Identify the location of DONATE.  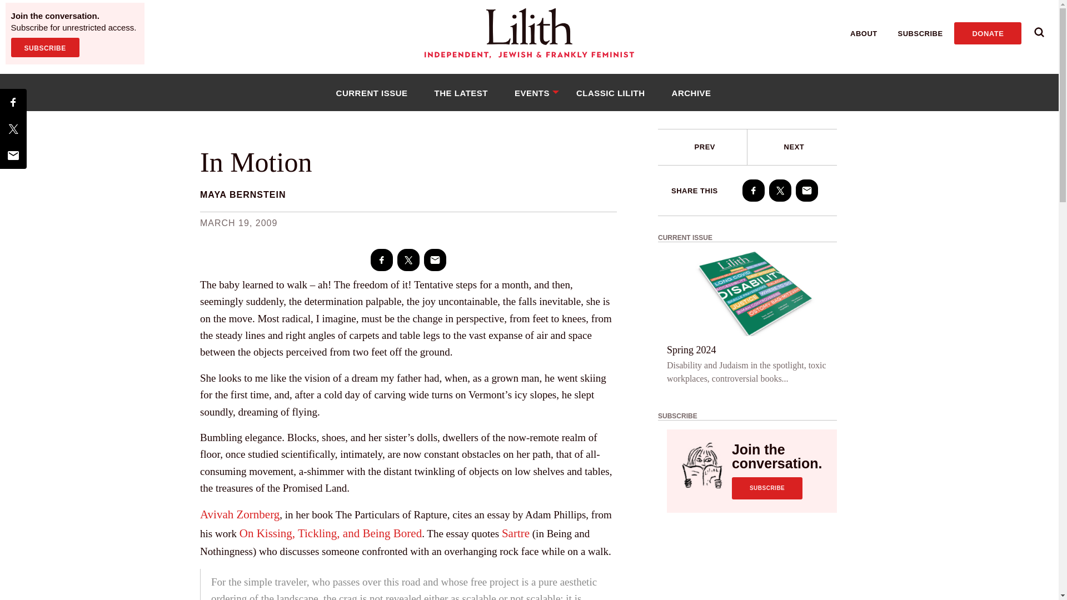
(987, 33).